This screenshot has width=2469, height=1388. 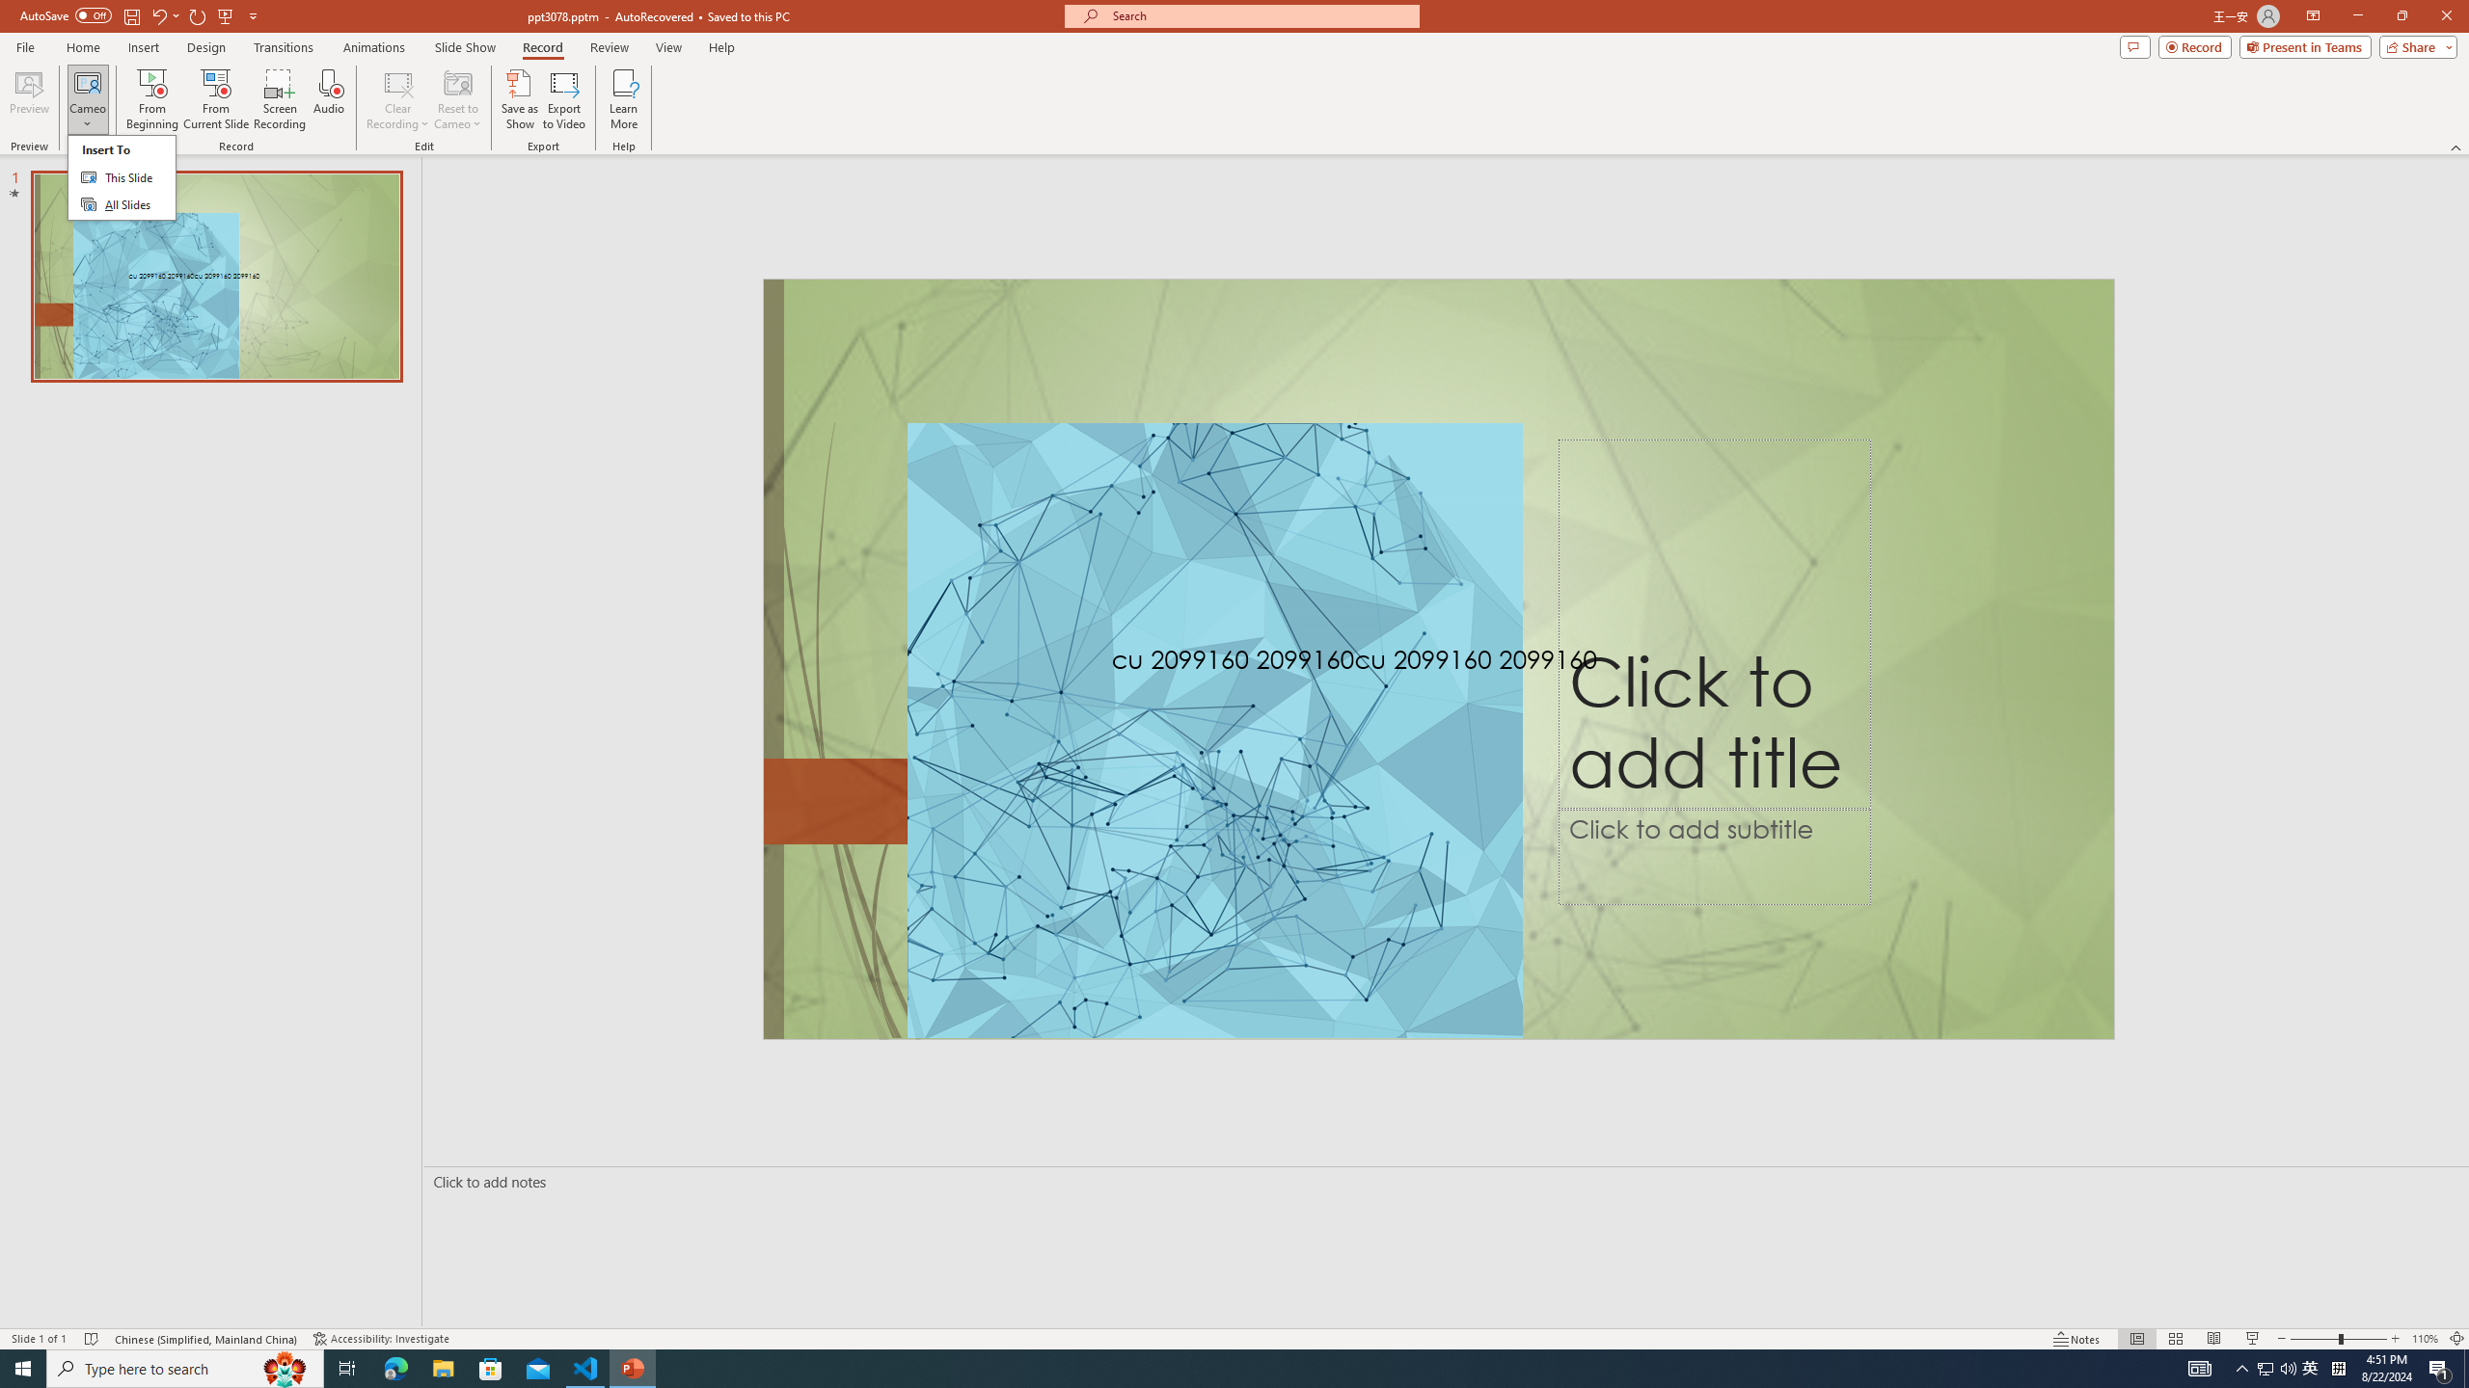 What do you see at coordinates (2440, 1369) in the screenshot?
I see `Action Center, 1 new notification` at bounding box center [2440, 1369].